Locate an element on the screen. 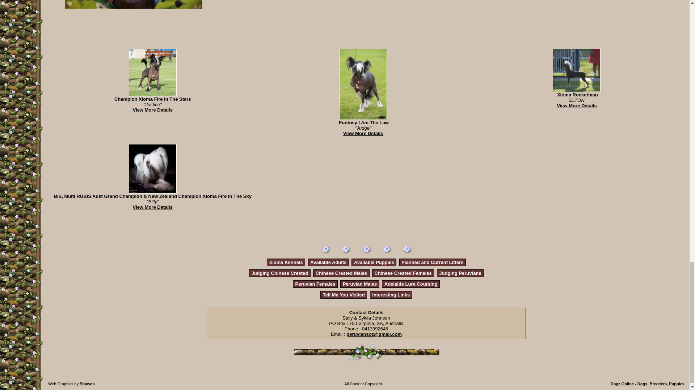  Judging Chinese Crested is located at coordinates (279, 273).